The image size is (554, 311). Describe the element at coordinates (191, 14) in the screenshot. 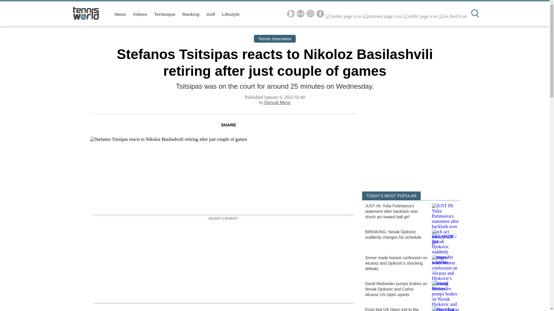

I see `Ranking` at that location.